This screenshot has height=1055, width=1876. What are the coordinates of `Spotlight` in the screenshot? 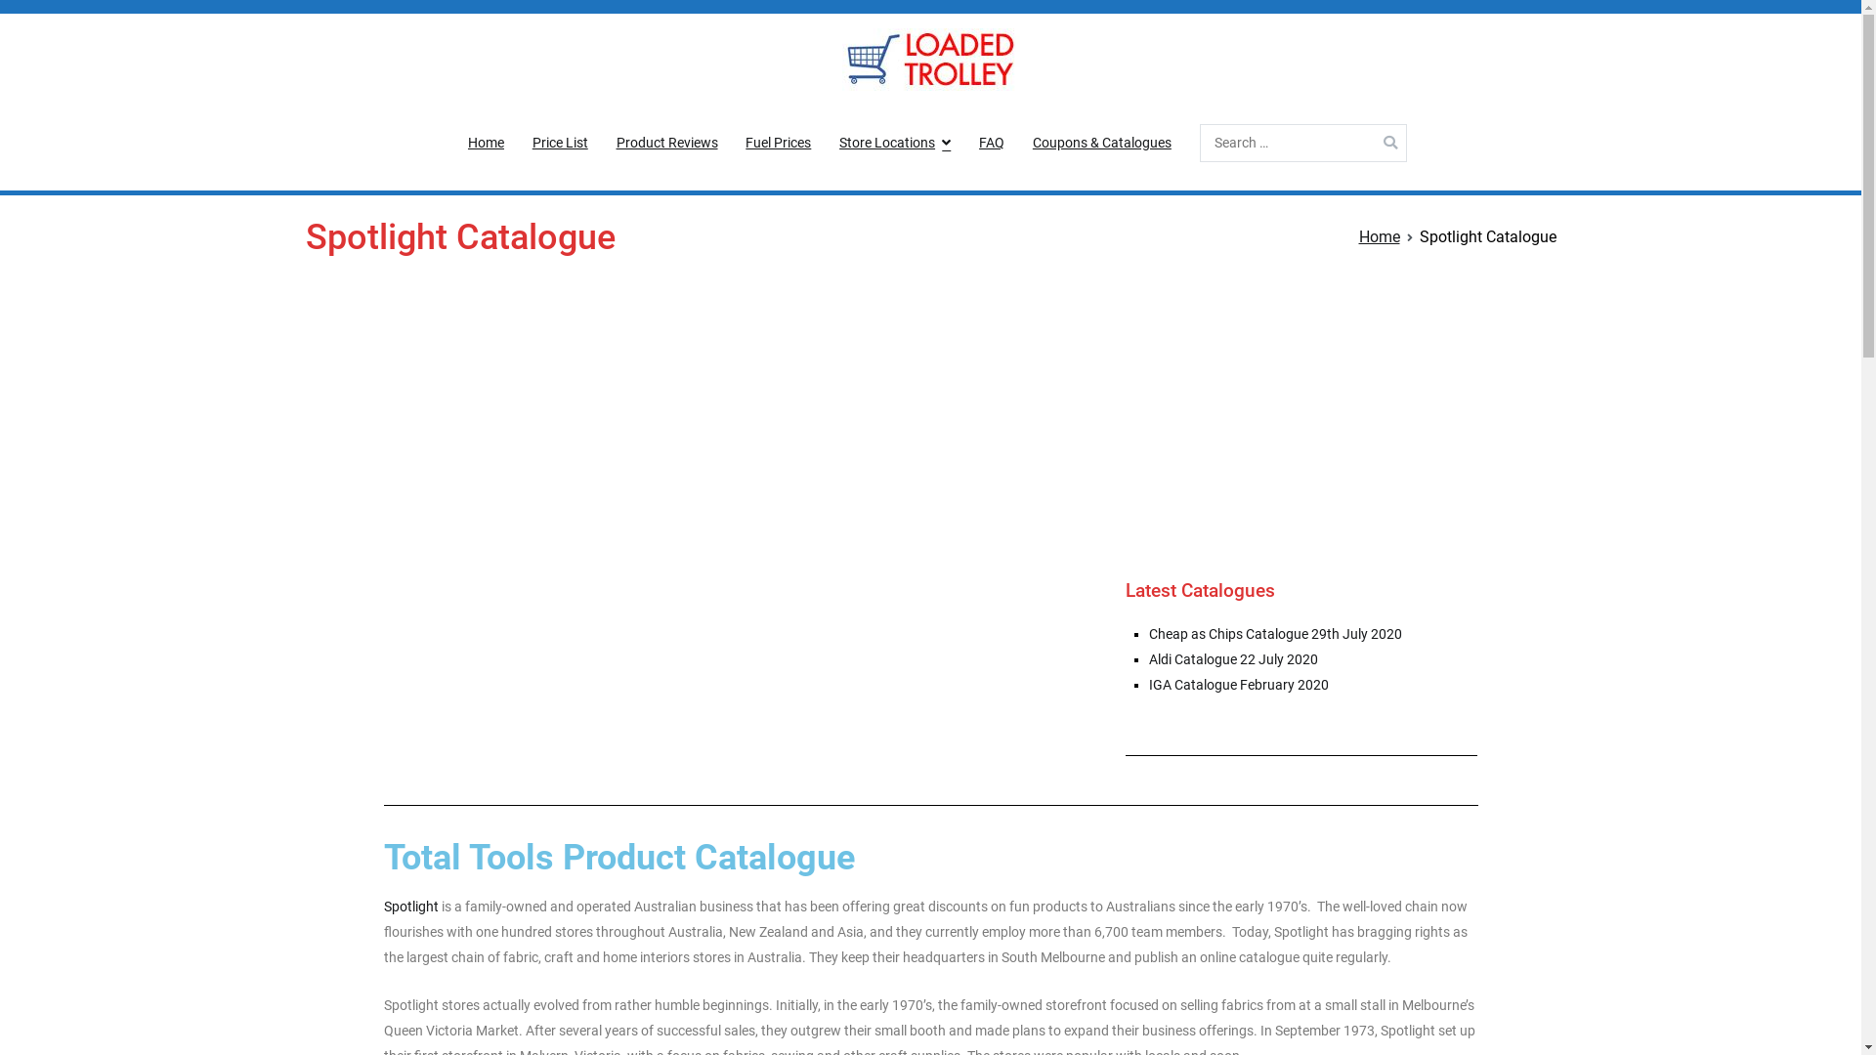 It's located at (410, 907).